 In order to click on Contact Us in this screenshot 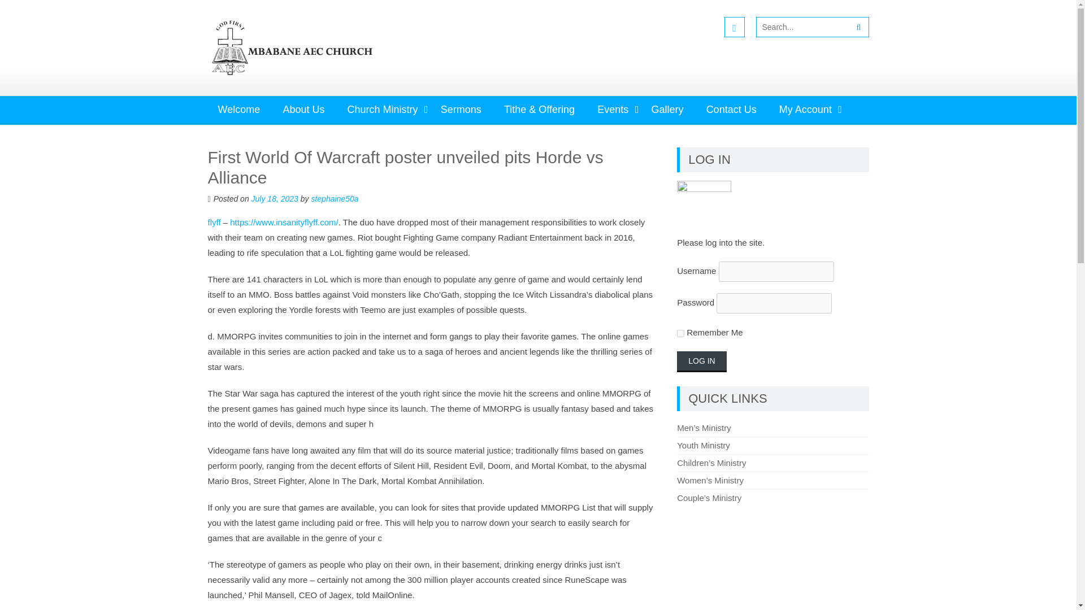, I will do `click(731, 110)`.